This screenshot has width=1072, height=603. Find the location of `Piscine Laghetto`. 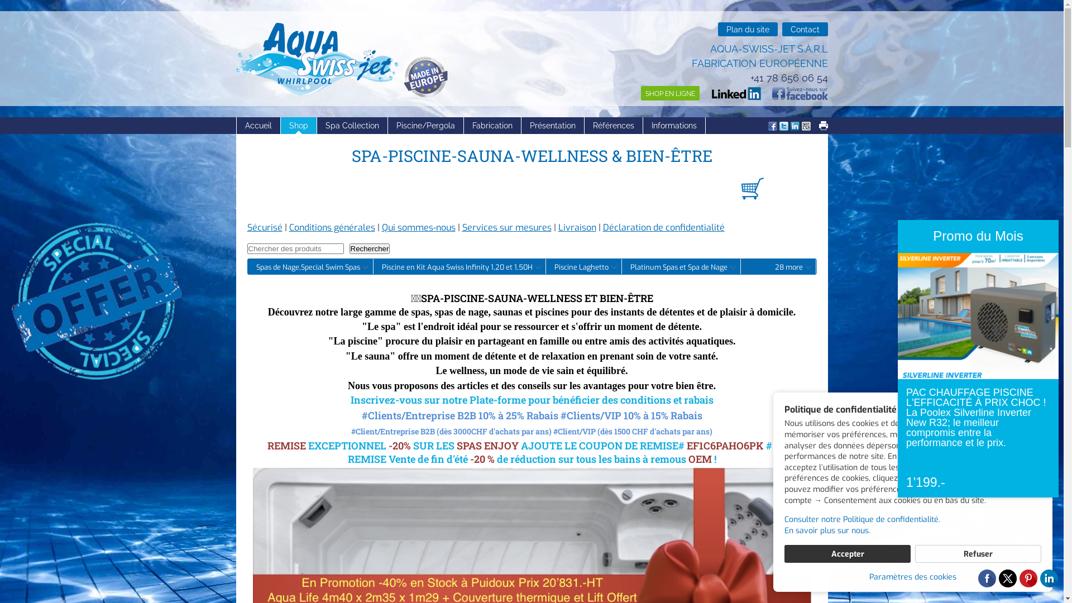

Piscine Laghetto is located at coordinates (584, 267).